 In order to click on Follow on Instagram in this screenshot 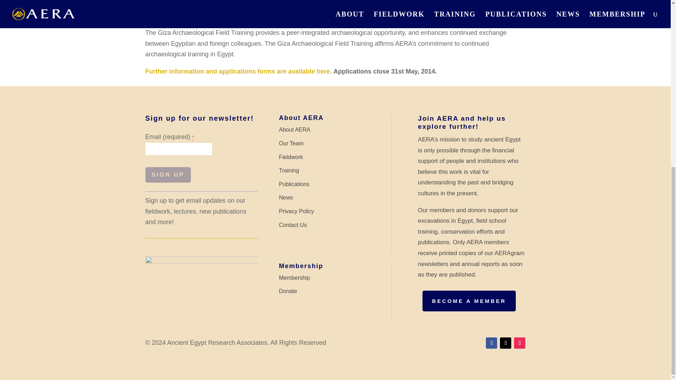, I will do `click(519, 343)`.